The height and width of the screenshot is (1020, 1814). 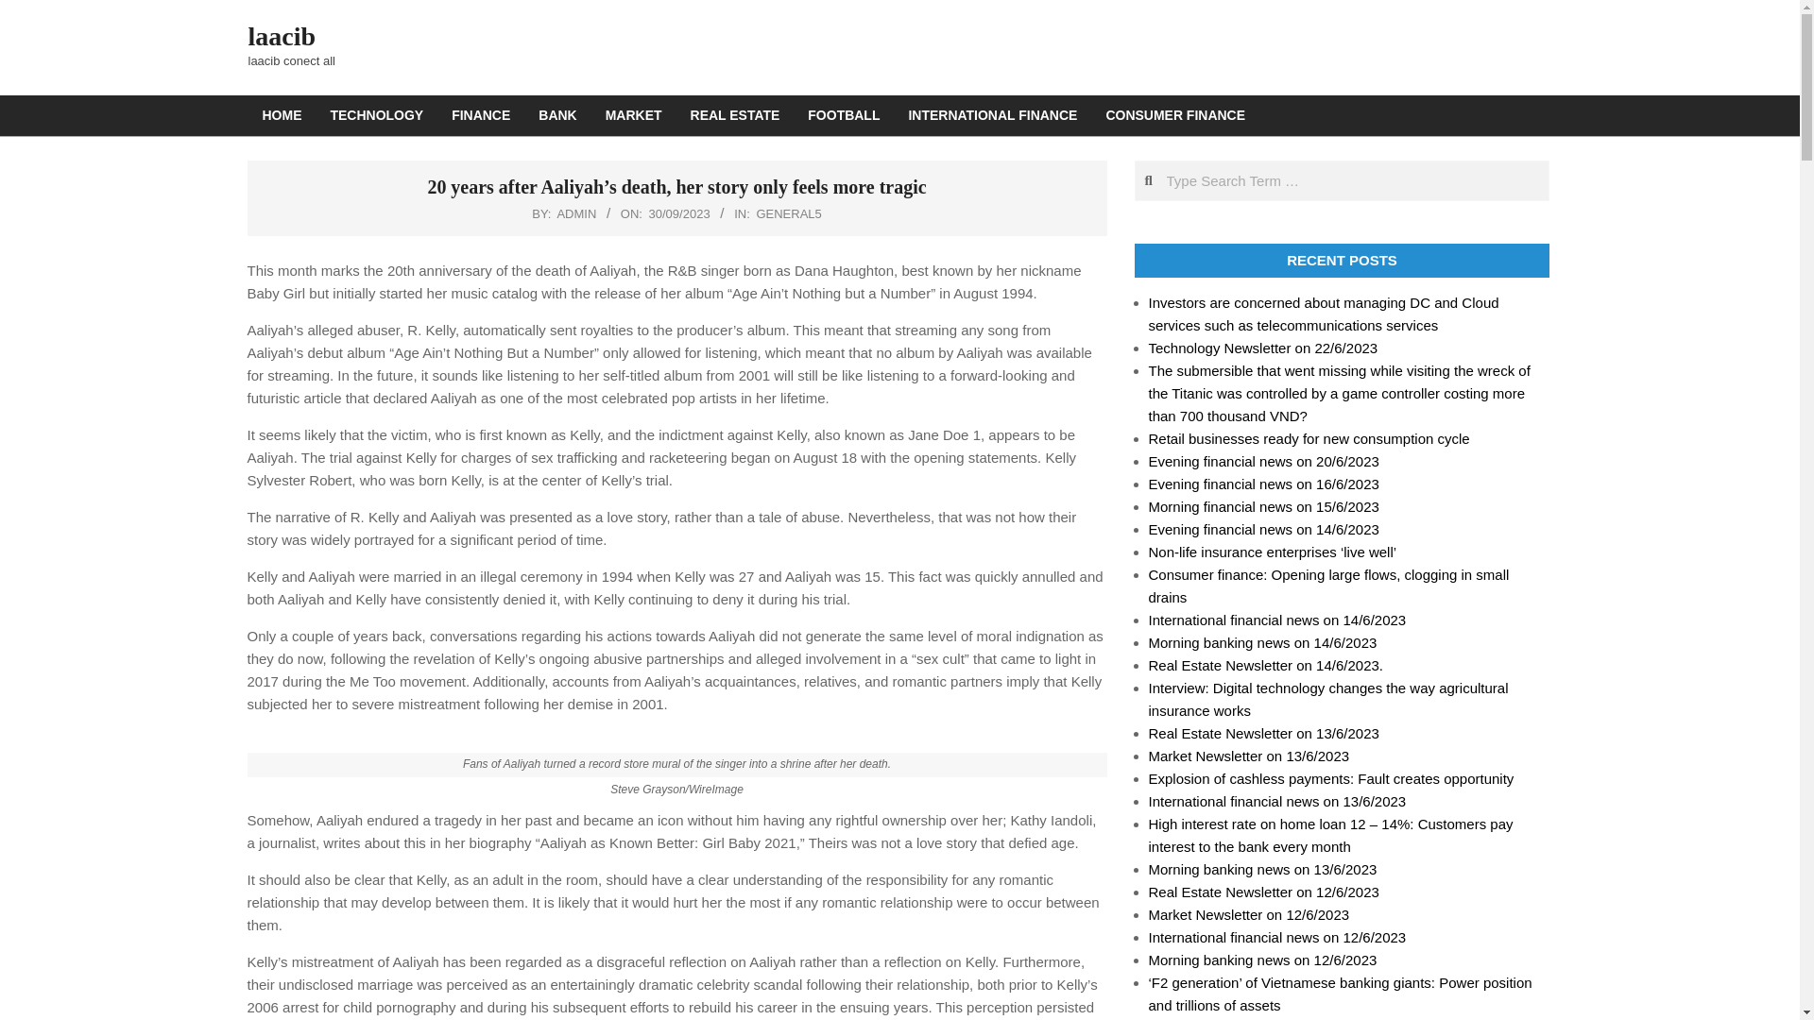 What do you see at coordinates (480, 115) in the screenshot?
I see `FINANCE` at bounding box center [480, 115].